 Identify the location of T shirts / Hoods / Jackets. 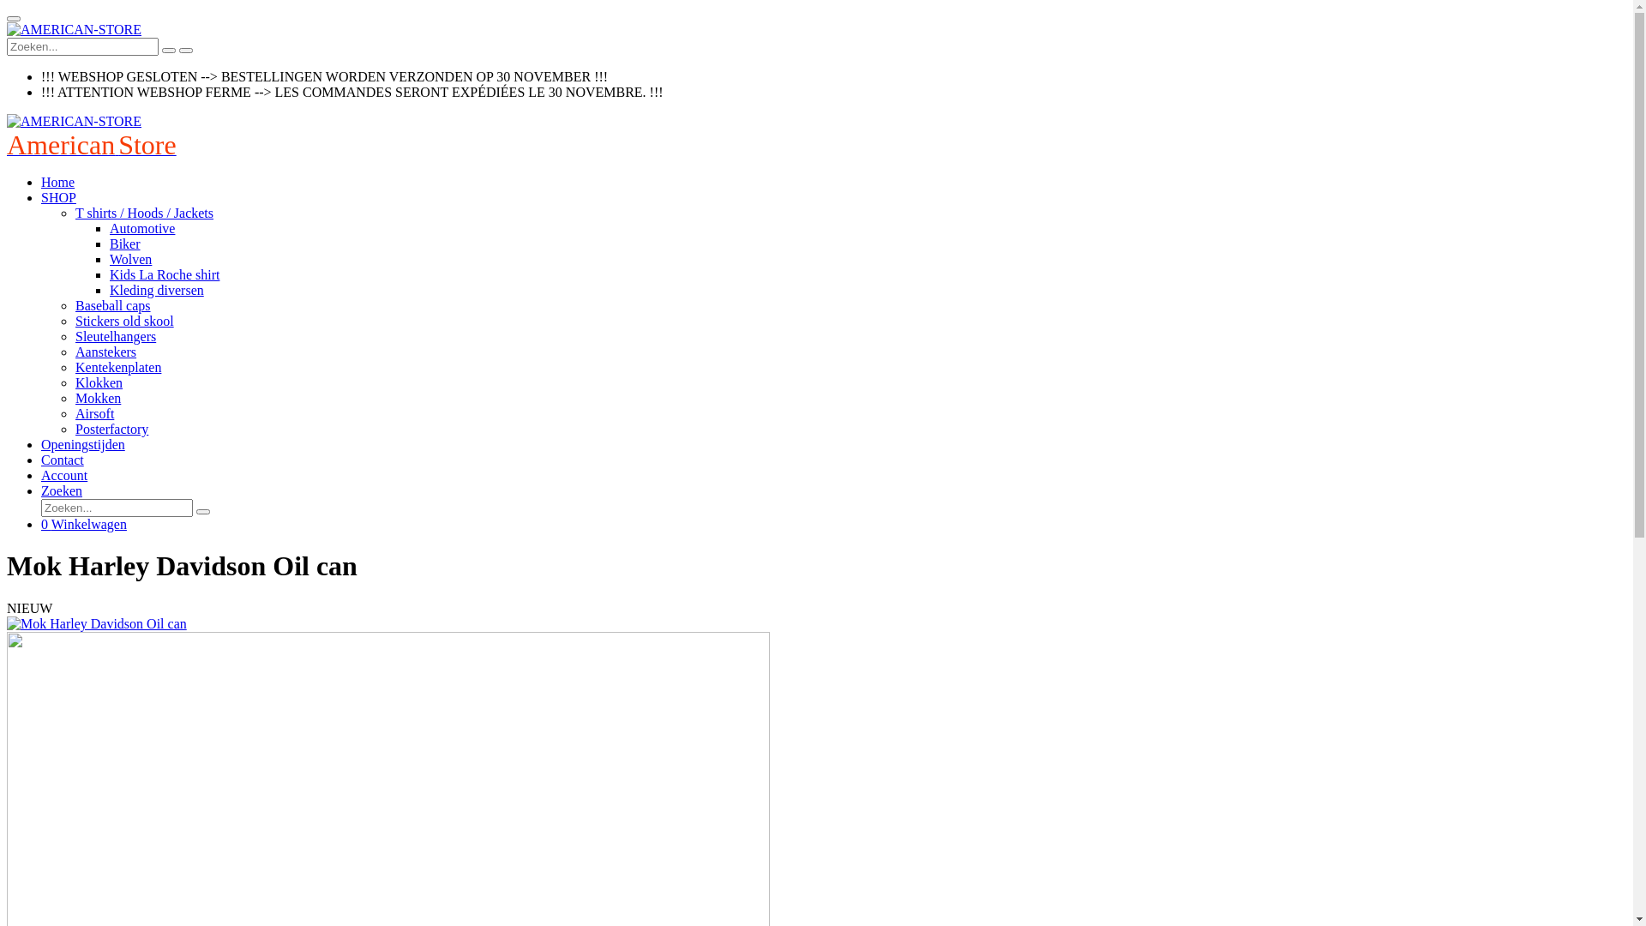
(144, 213).